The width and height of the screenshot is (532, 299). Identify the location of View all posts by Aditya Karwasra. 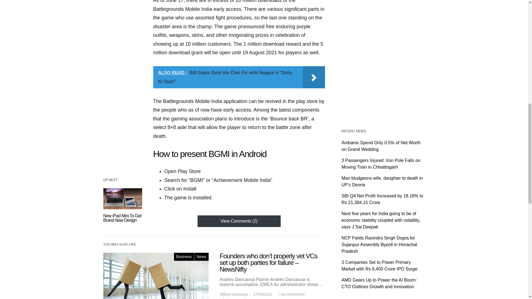
(233, 294).